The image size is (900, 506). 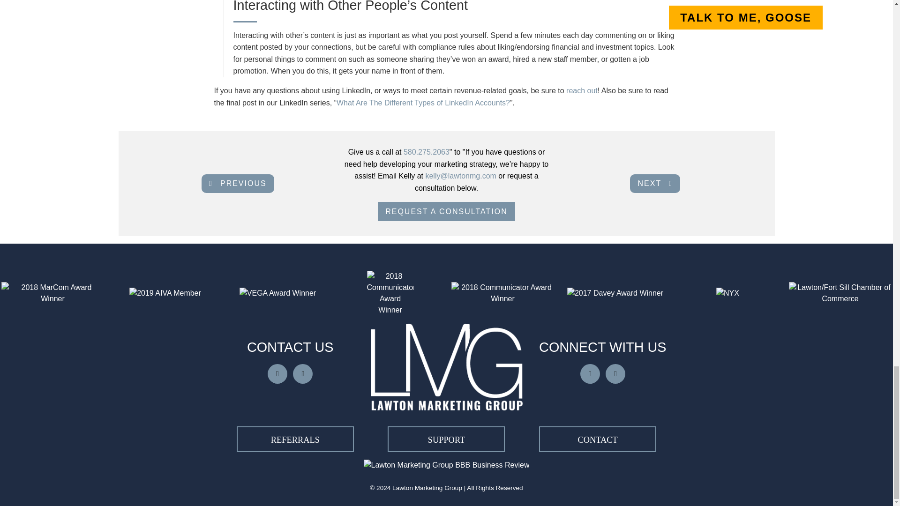 I want to click on NEXT, so click(x=655, y=183).